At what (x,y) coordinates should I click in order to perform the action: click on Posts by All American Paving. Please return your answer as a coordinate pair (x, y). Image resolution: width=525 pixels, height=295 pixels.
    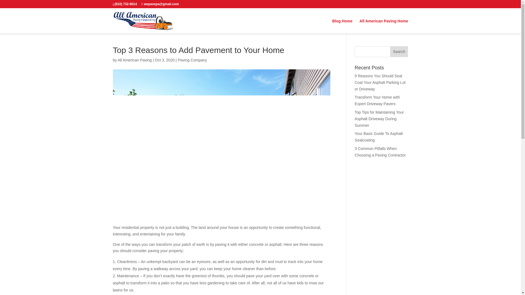
    Looking at the image, I should click on (135, 60).